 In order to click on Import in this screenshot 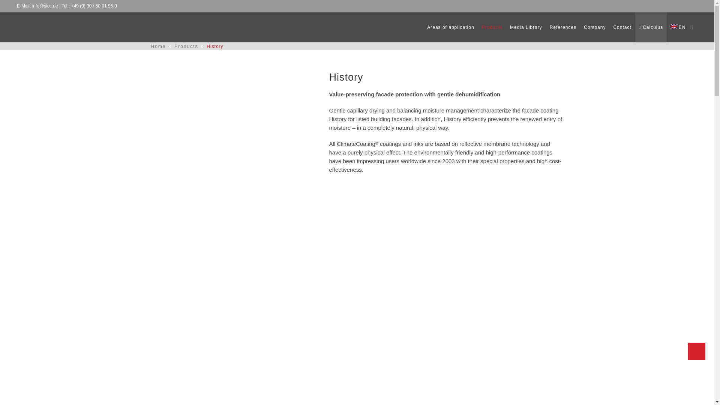, I will do `click(692, 0)`.